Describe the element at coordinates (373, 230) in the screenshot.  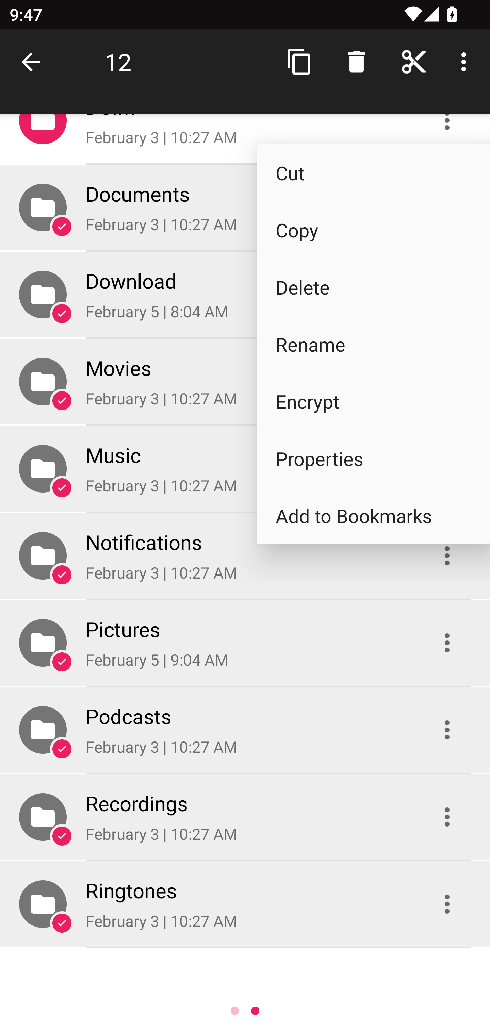
I see `Copy` at that location.